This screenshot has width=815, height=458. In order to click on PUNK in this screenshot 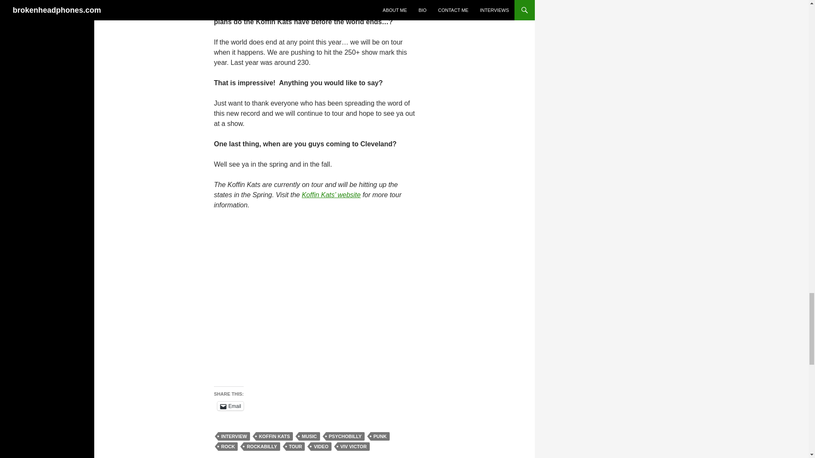, I will do `click(380, 436)`.